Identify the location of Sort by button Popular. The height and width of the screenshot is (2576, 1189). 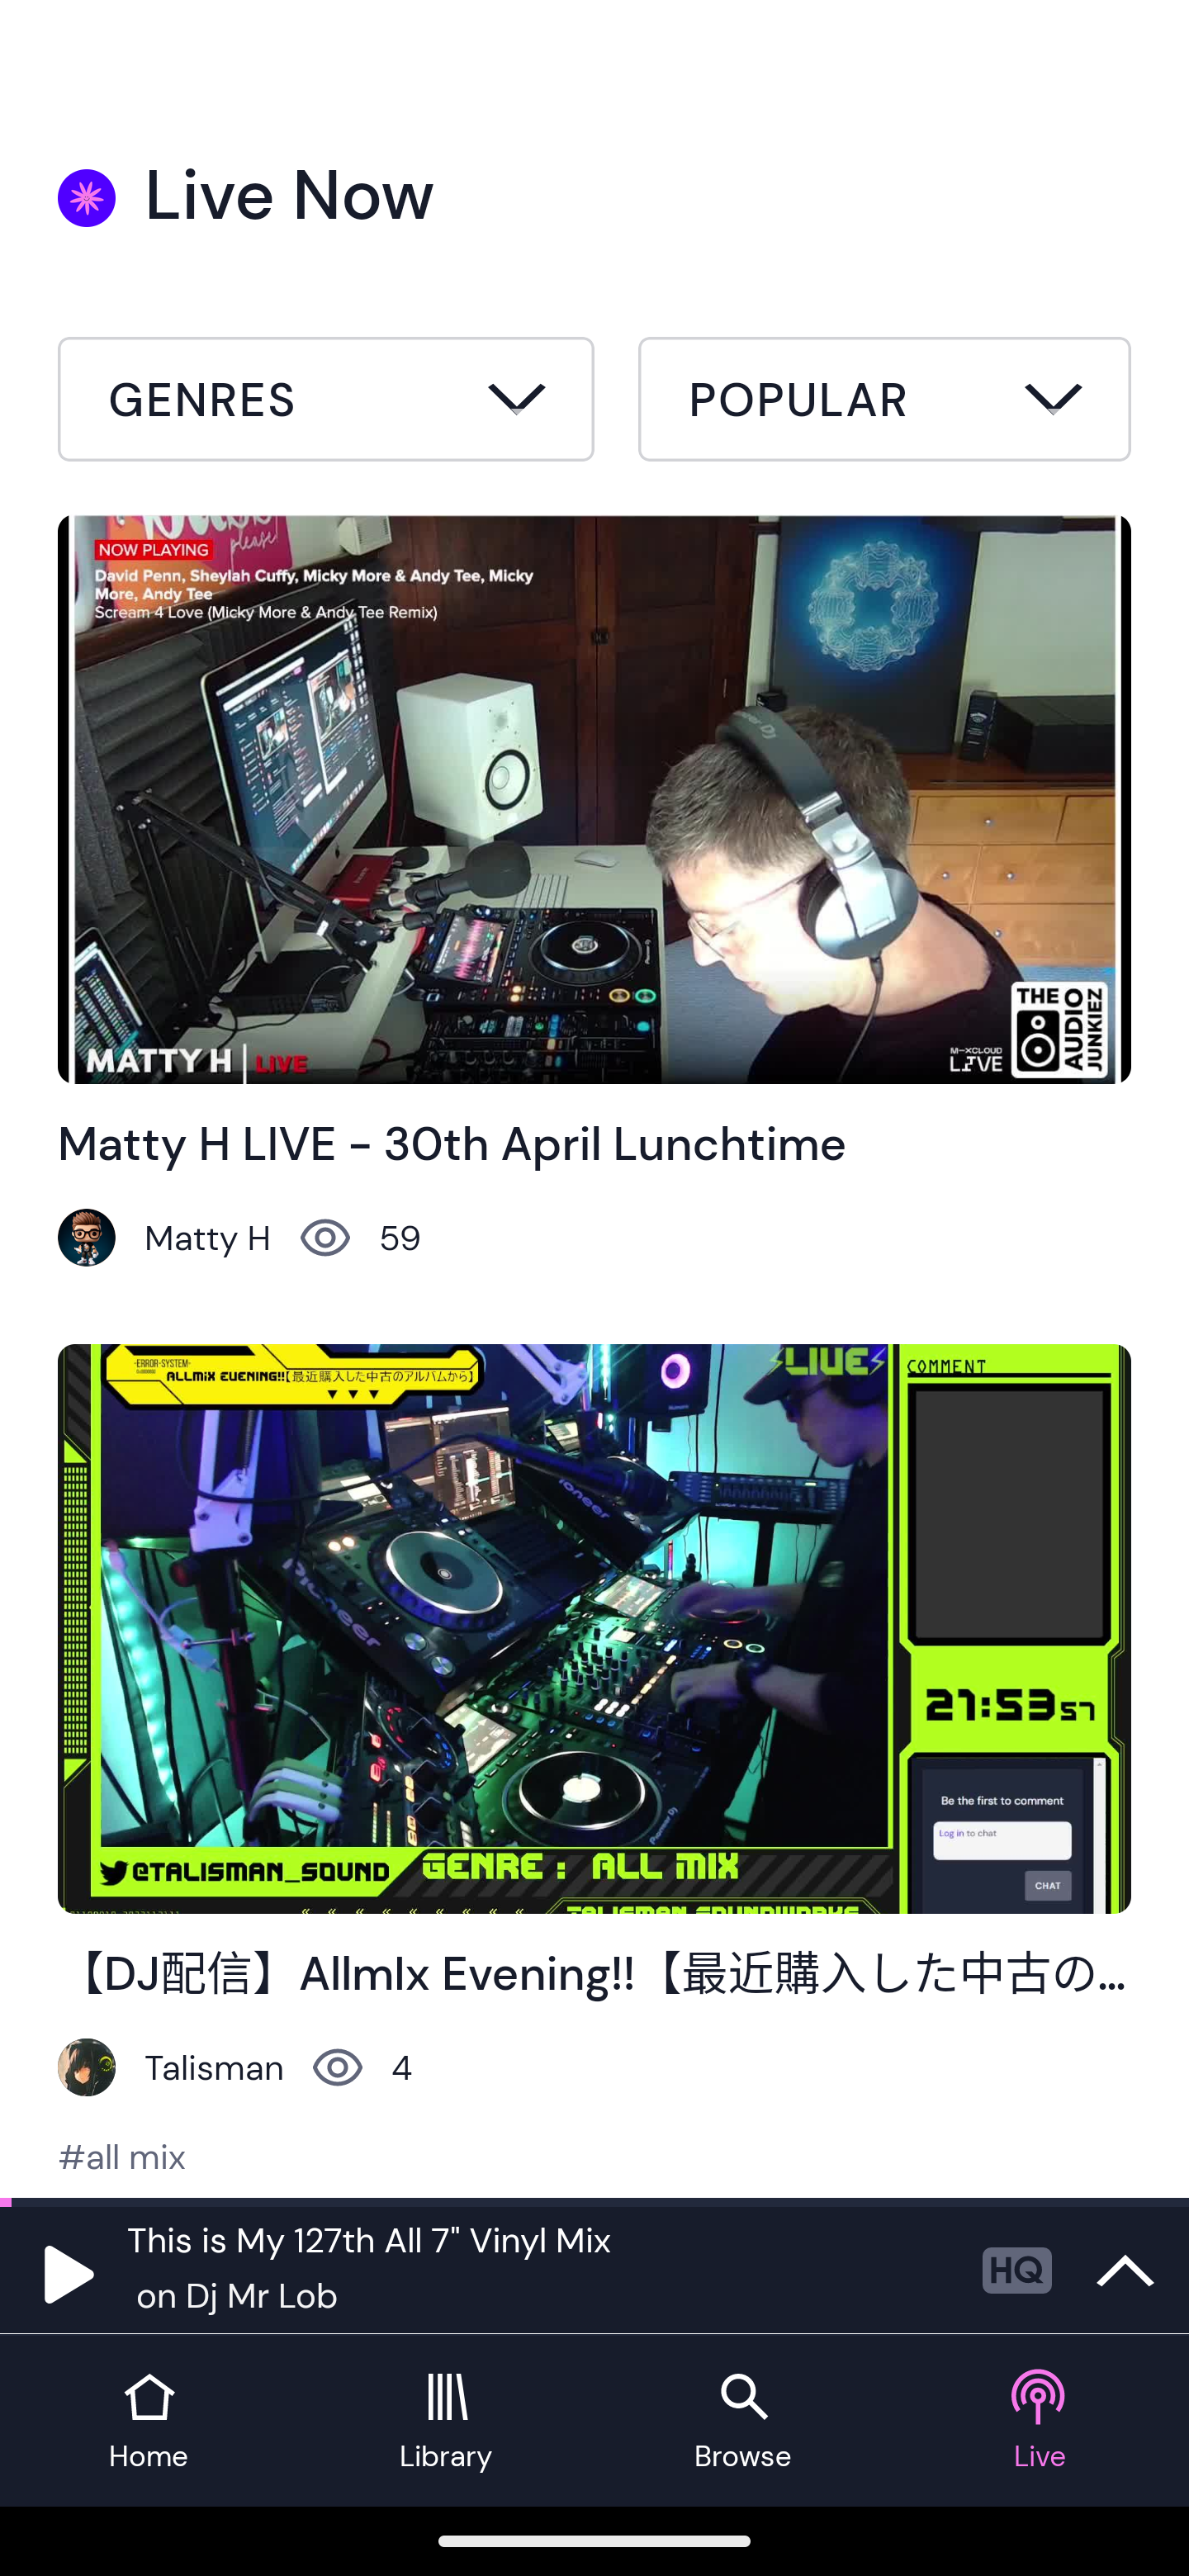
(884, 404).